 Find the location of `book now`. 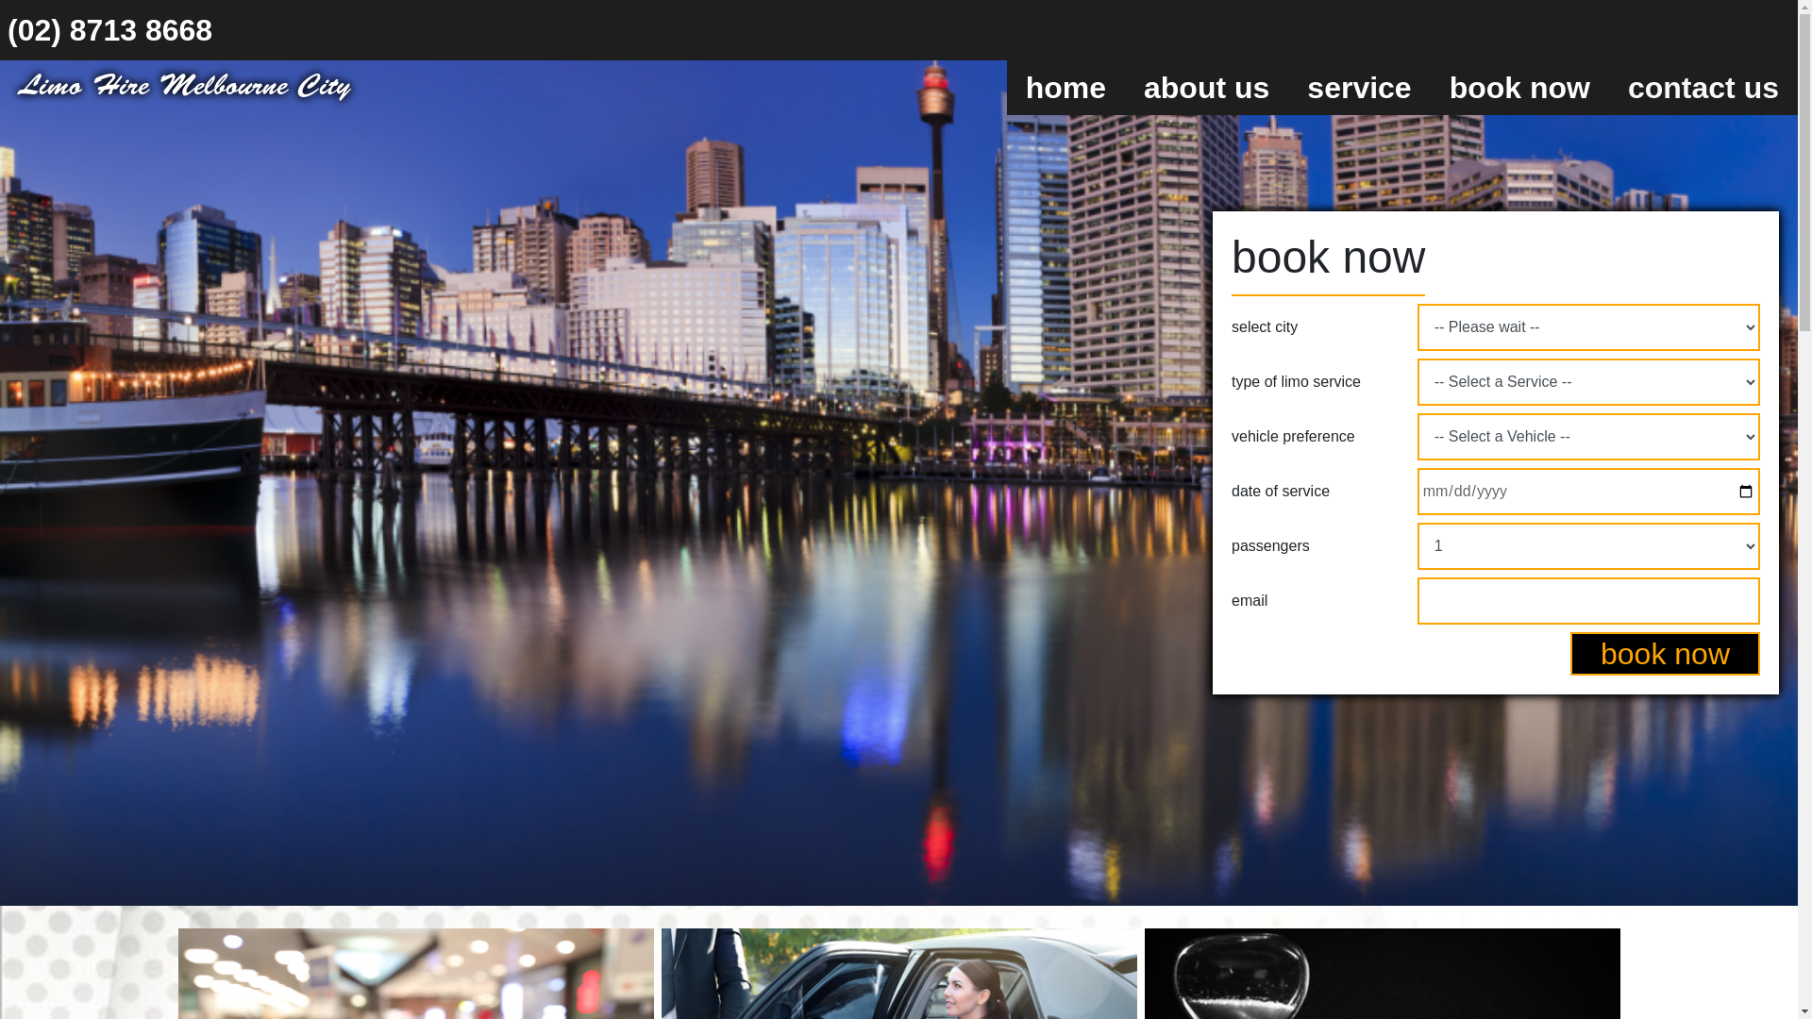

book now is located at coordinates (1665, 654).